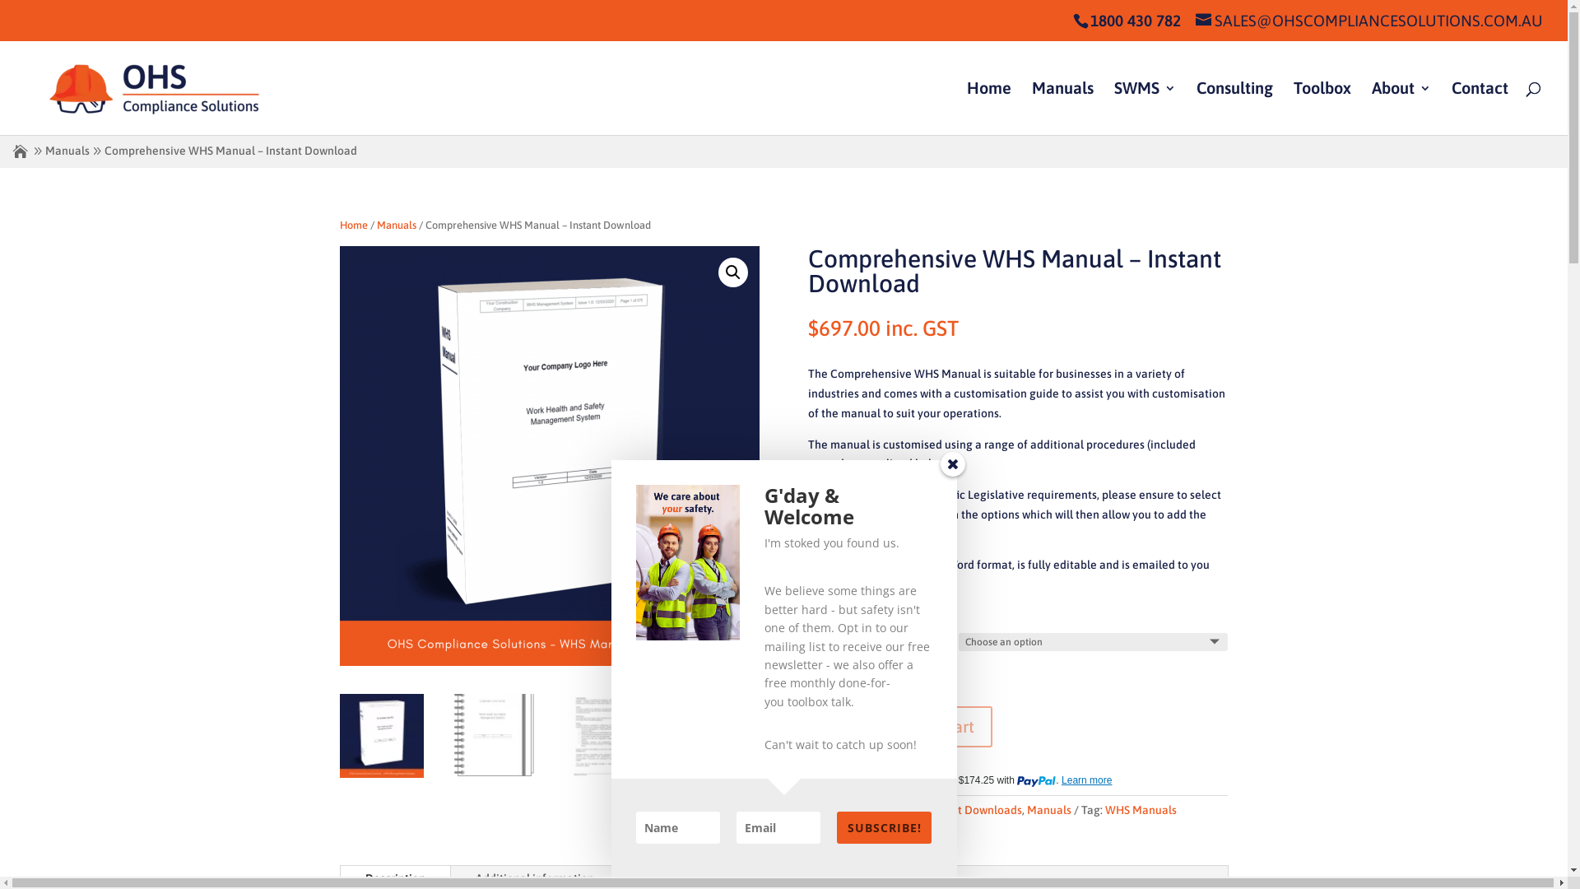 This screenshot has width=1580, height=889. Describe the element at coordinates (1480, 109) in the screenshot. I see `Contact` at that location.